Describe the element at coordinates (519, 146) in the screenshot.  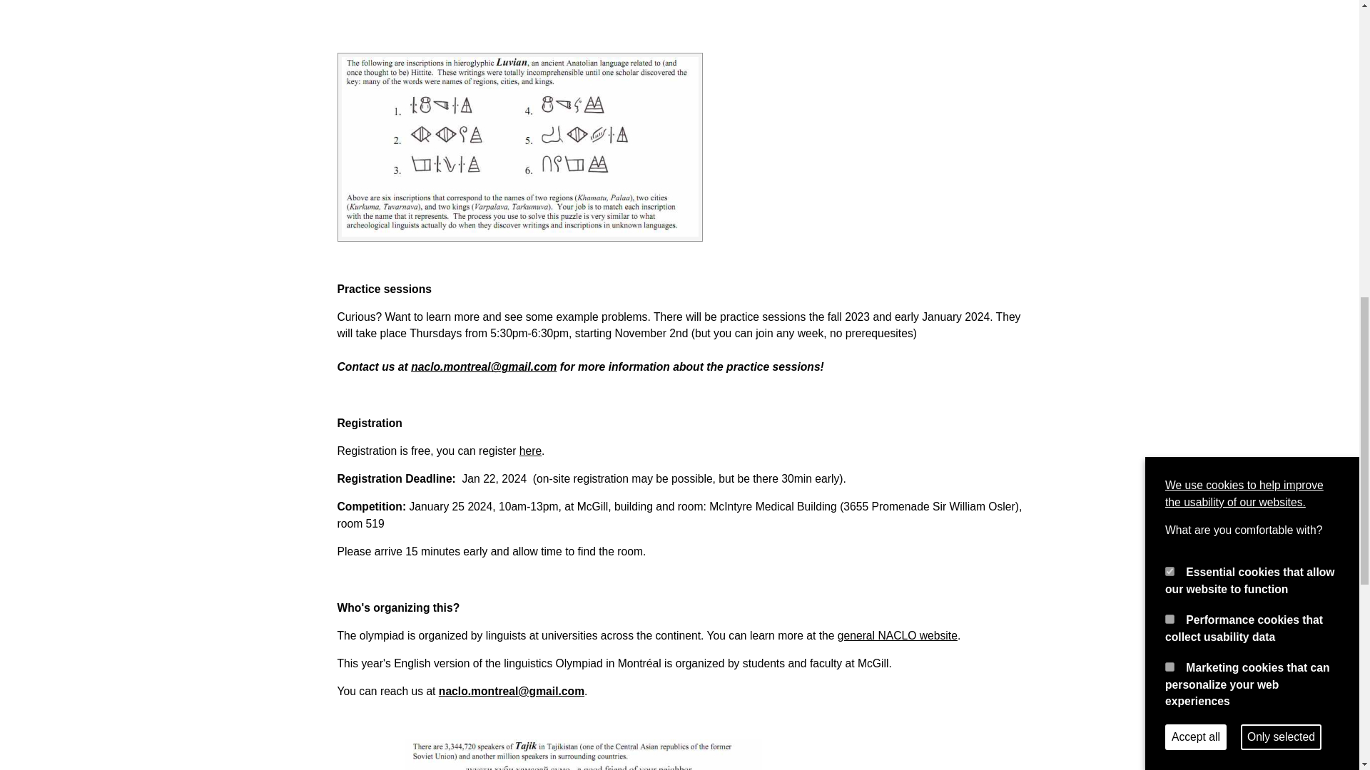
I see `Luvian` at that location.